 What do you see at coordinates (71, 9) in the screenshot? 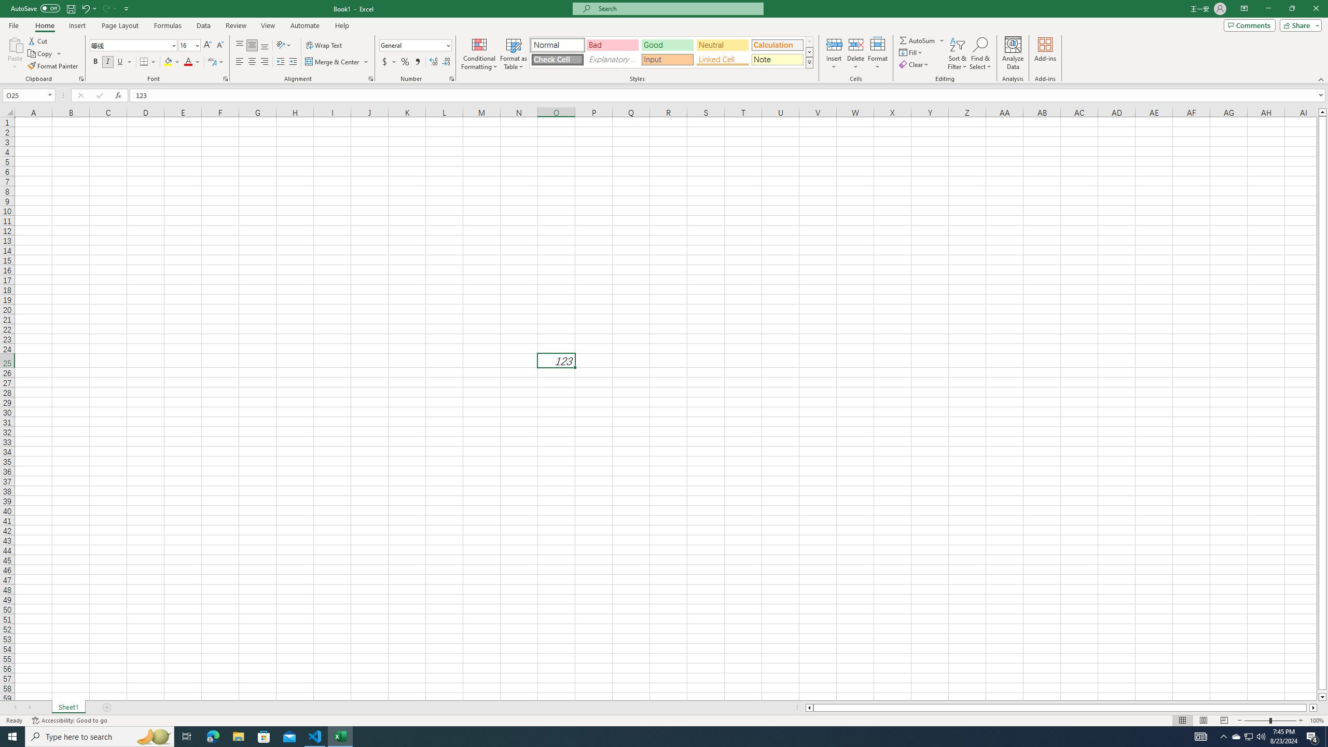
I see `Quick Access Toolbar` at bounding box center [71, 9].